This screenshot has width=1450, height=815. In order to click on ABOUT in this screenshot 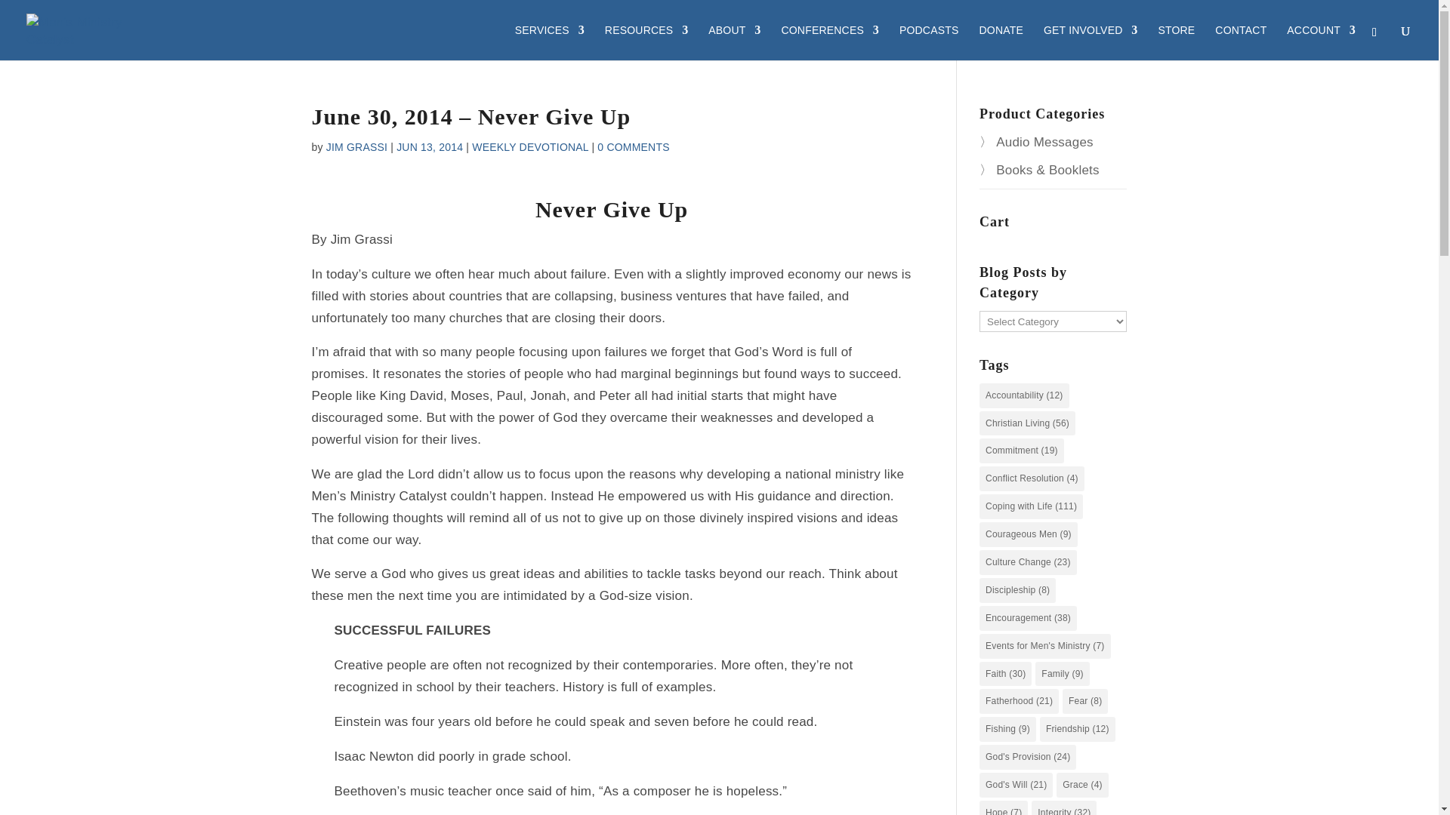, I will do `click(734, 42)`.